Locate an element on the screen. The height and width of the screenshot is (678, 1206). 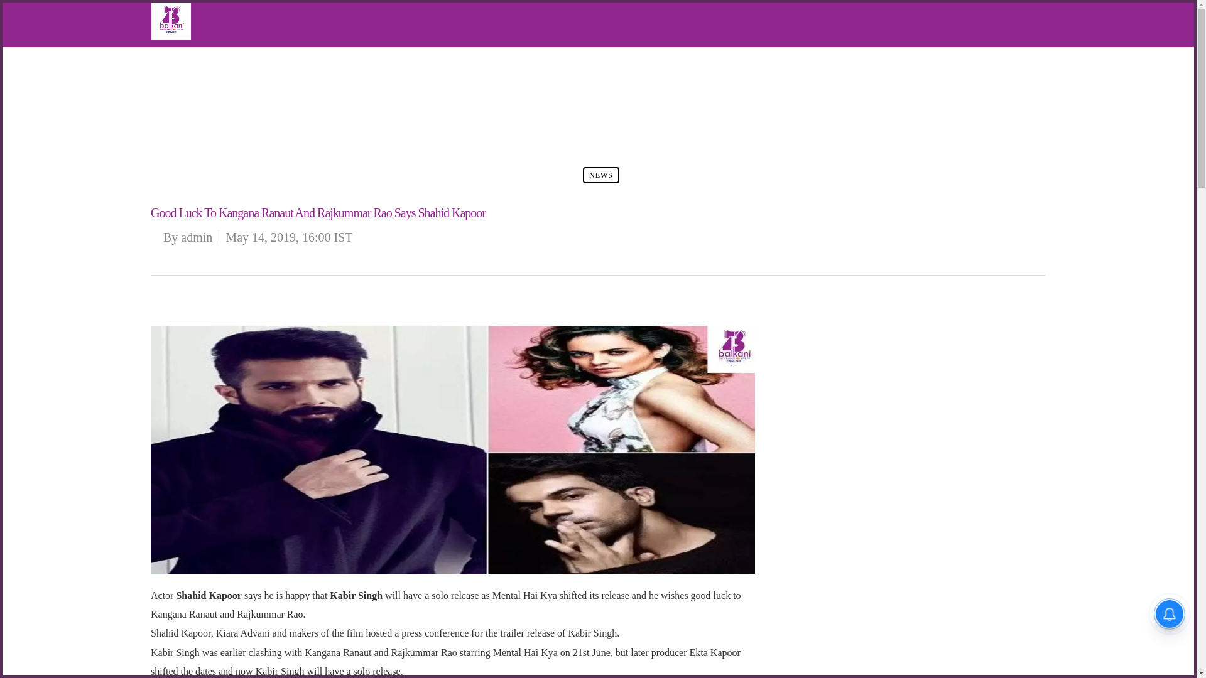
NEWS is located at coordinates (600, 175).